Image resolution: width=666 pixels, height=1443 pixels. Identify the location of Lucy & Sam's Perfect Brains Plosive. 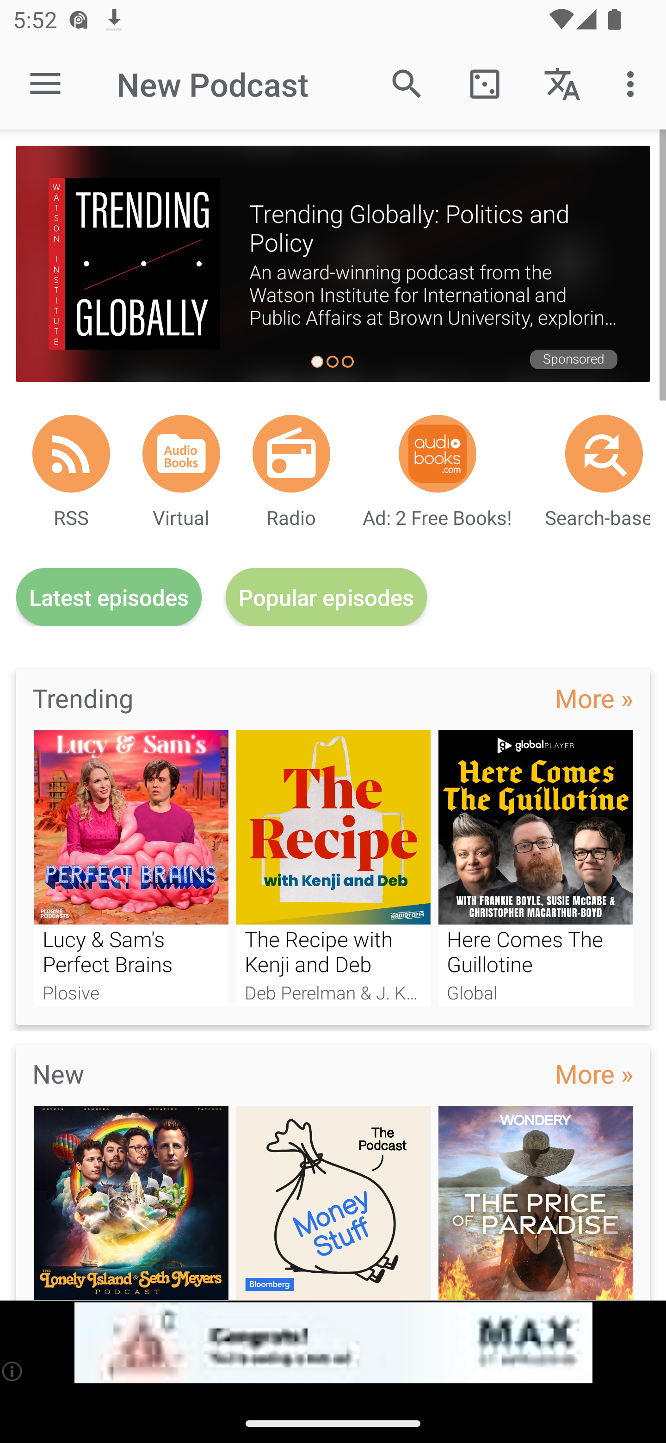
(131, 868).